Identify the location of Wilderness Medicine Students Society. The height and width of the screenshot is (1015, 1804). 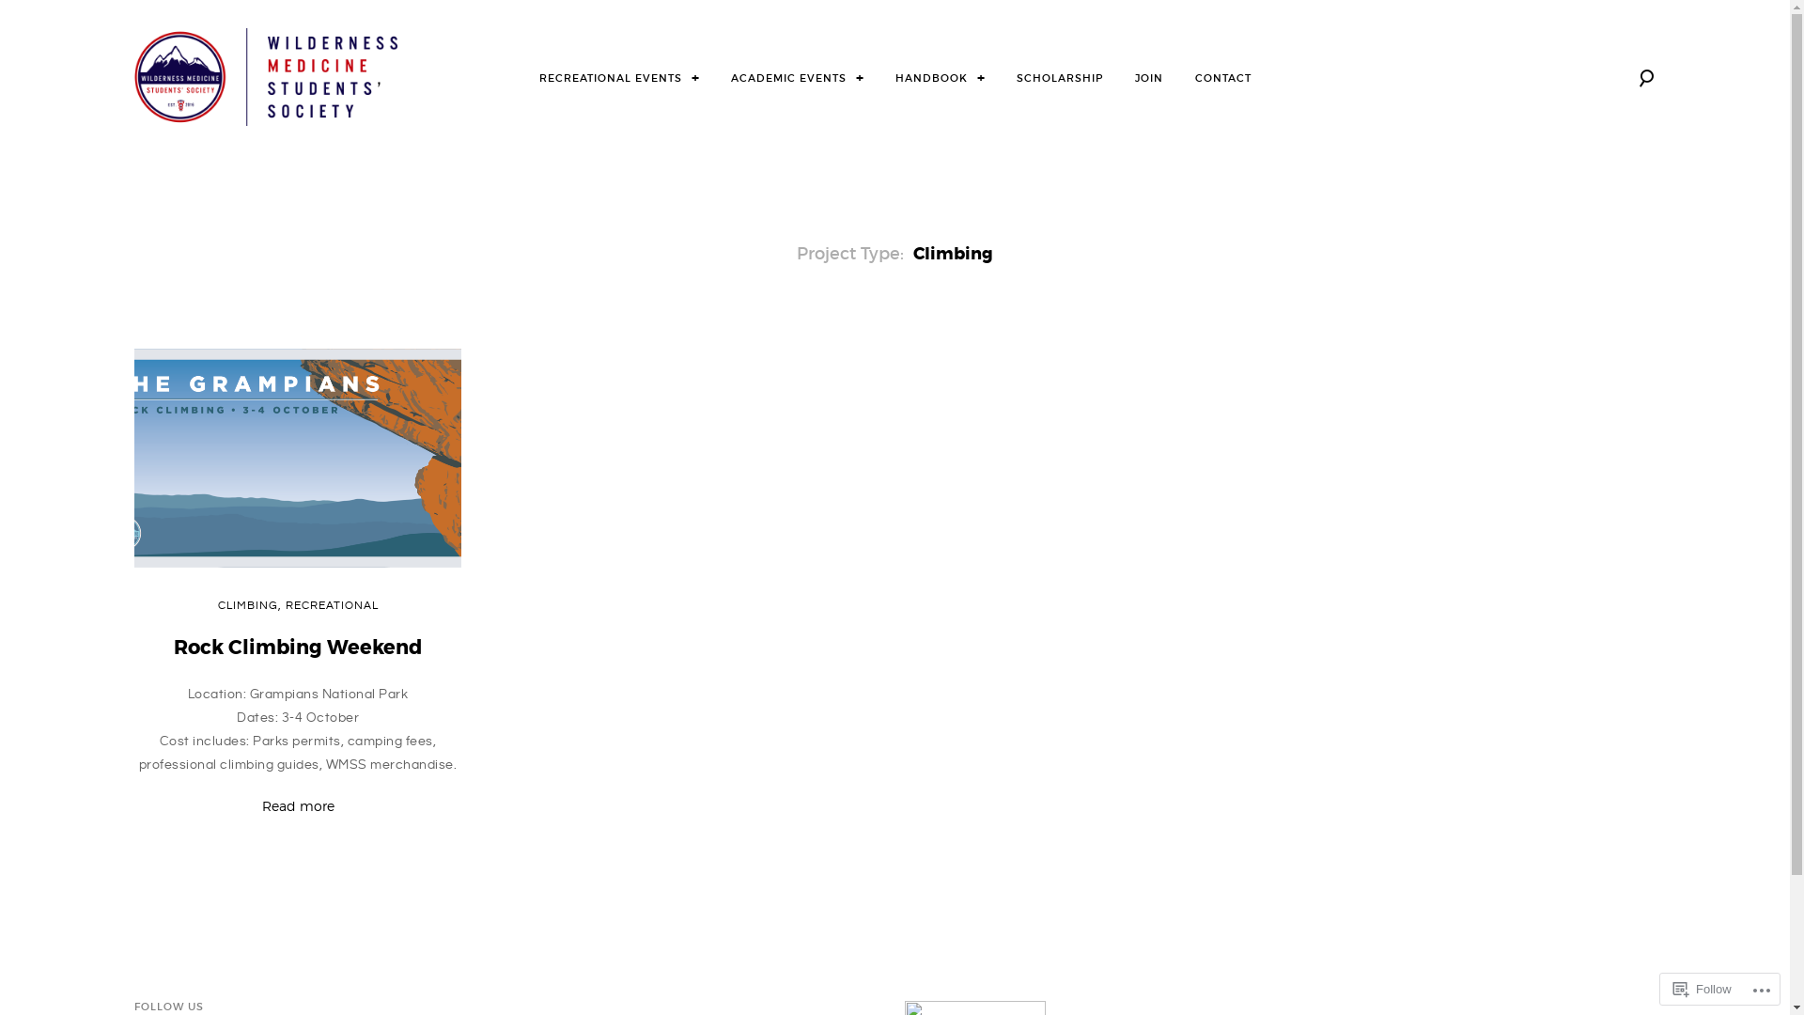
(372, 143).